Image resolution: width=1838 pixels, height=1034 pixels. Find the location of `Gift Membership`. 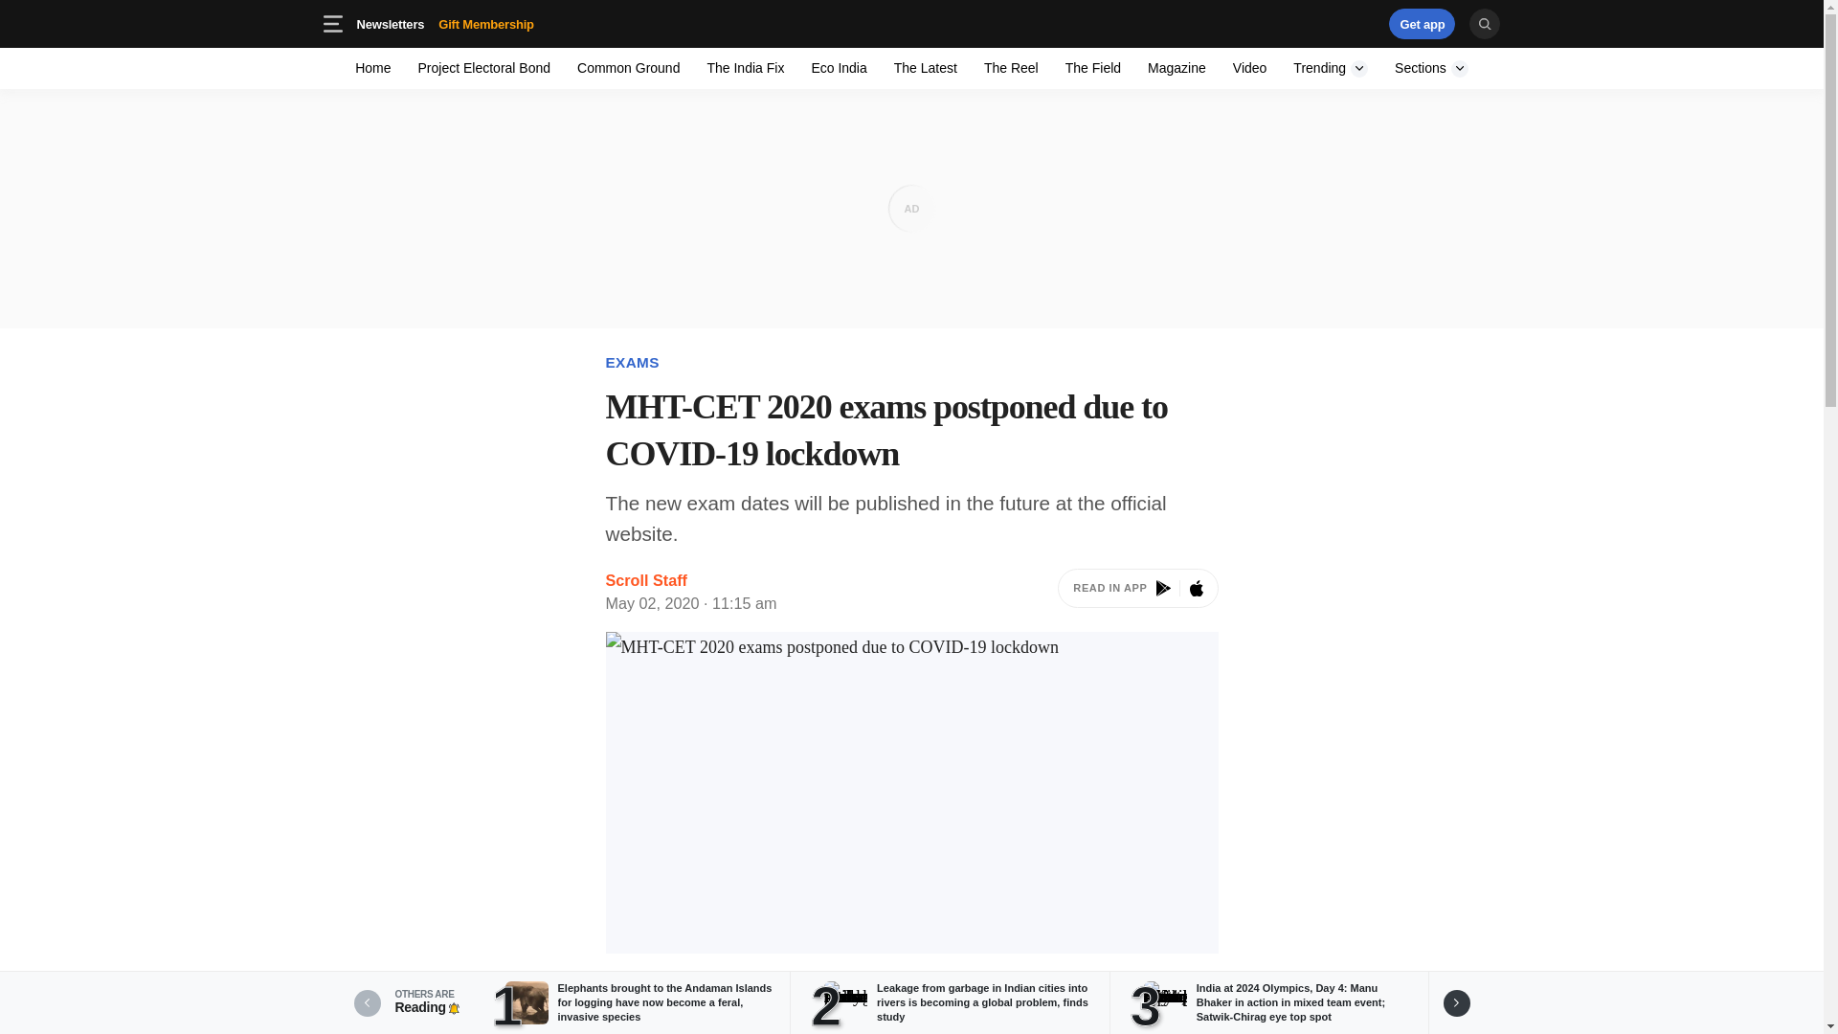

Gift Membership is located at coordinates (486, 23).